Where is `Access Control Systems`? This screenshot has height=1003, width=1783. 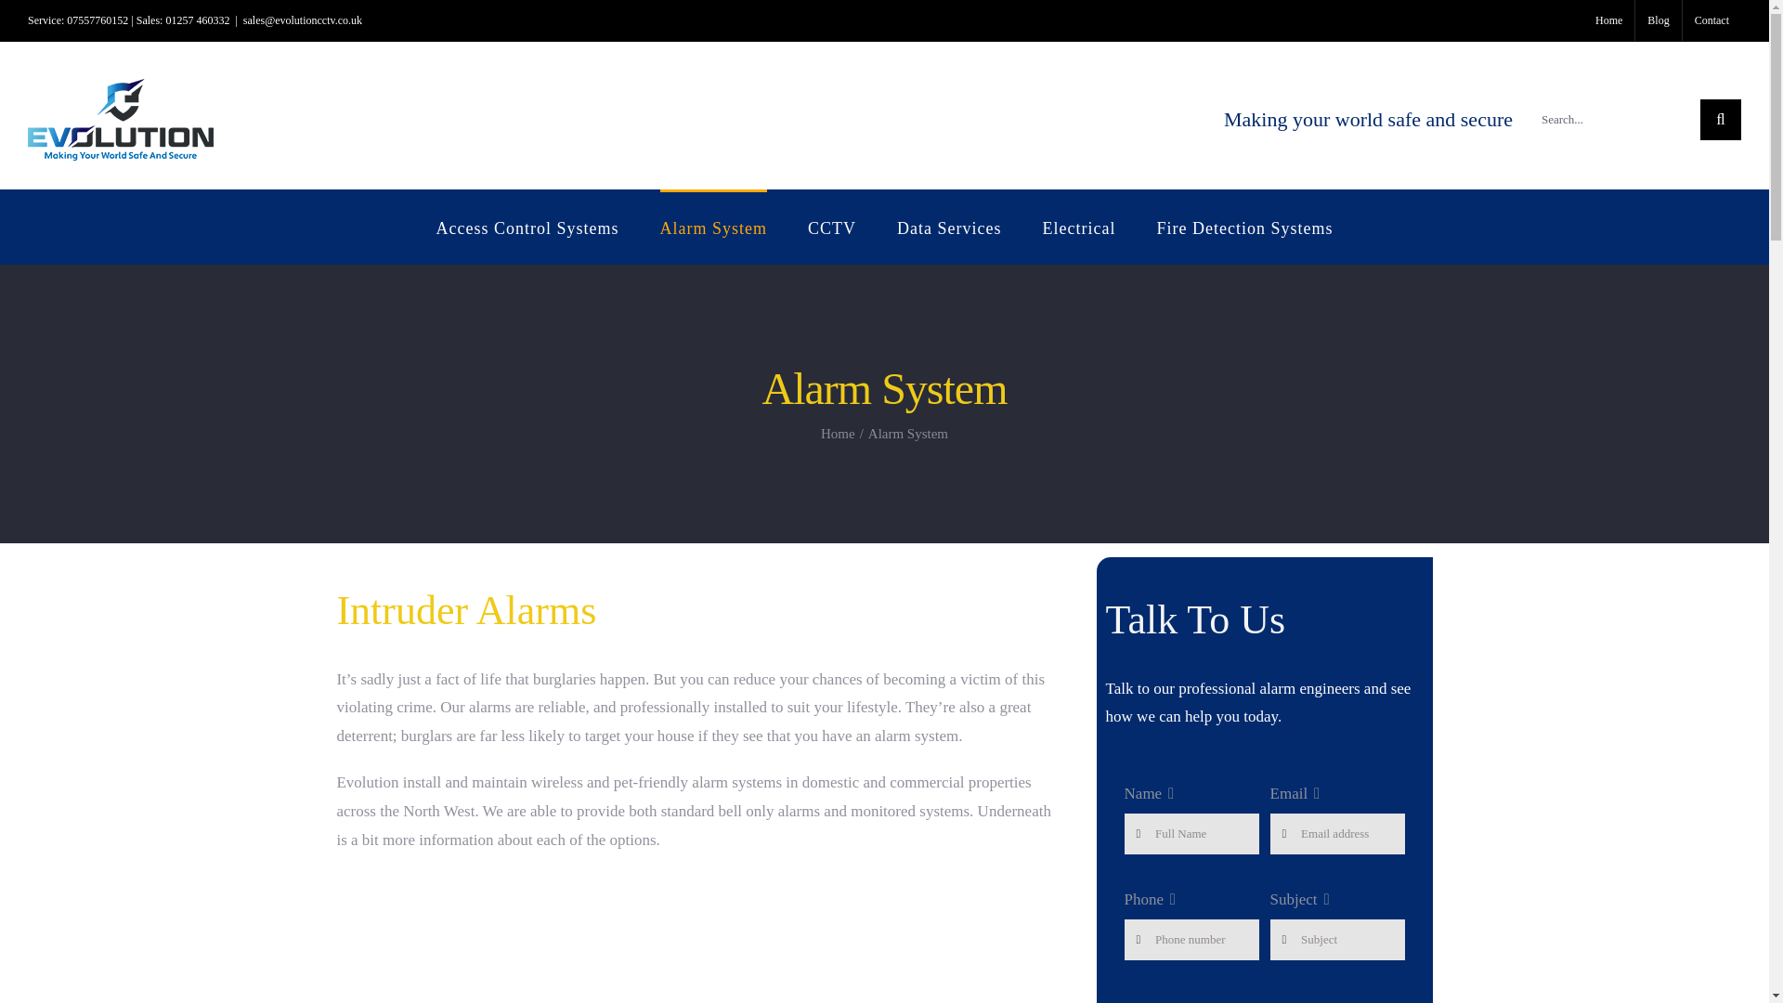
Access Control Systems is located at coordinates (527, 227).